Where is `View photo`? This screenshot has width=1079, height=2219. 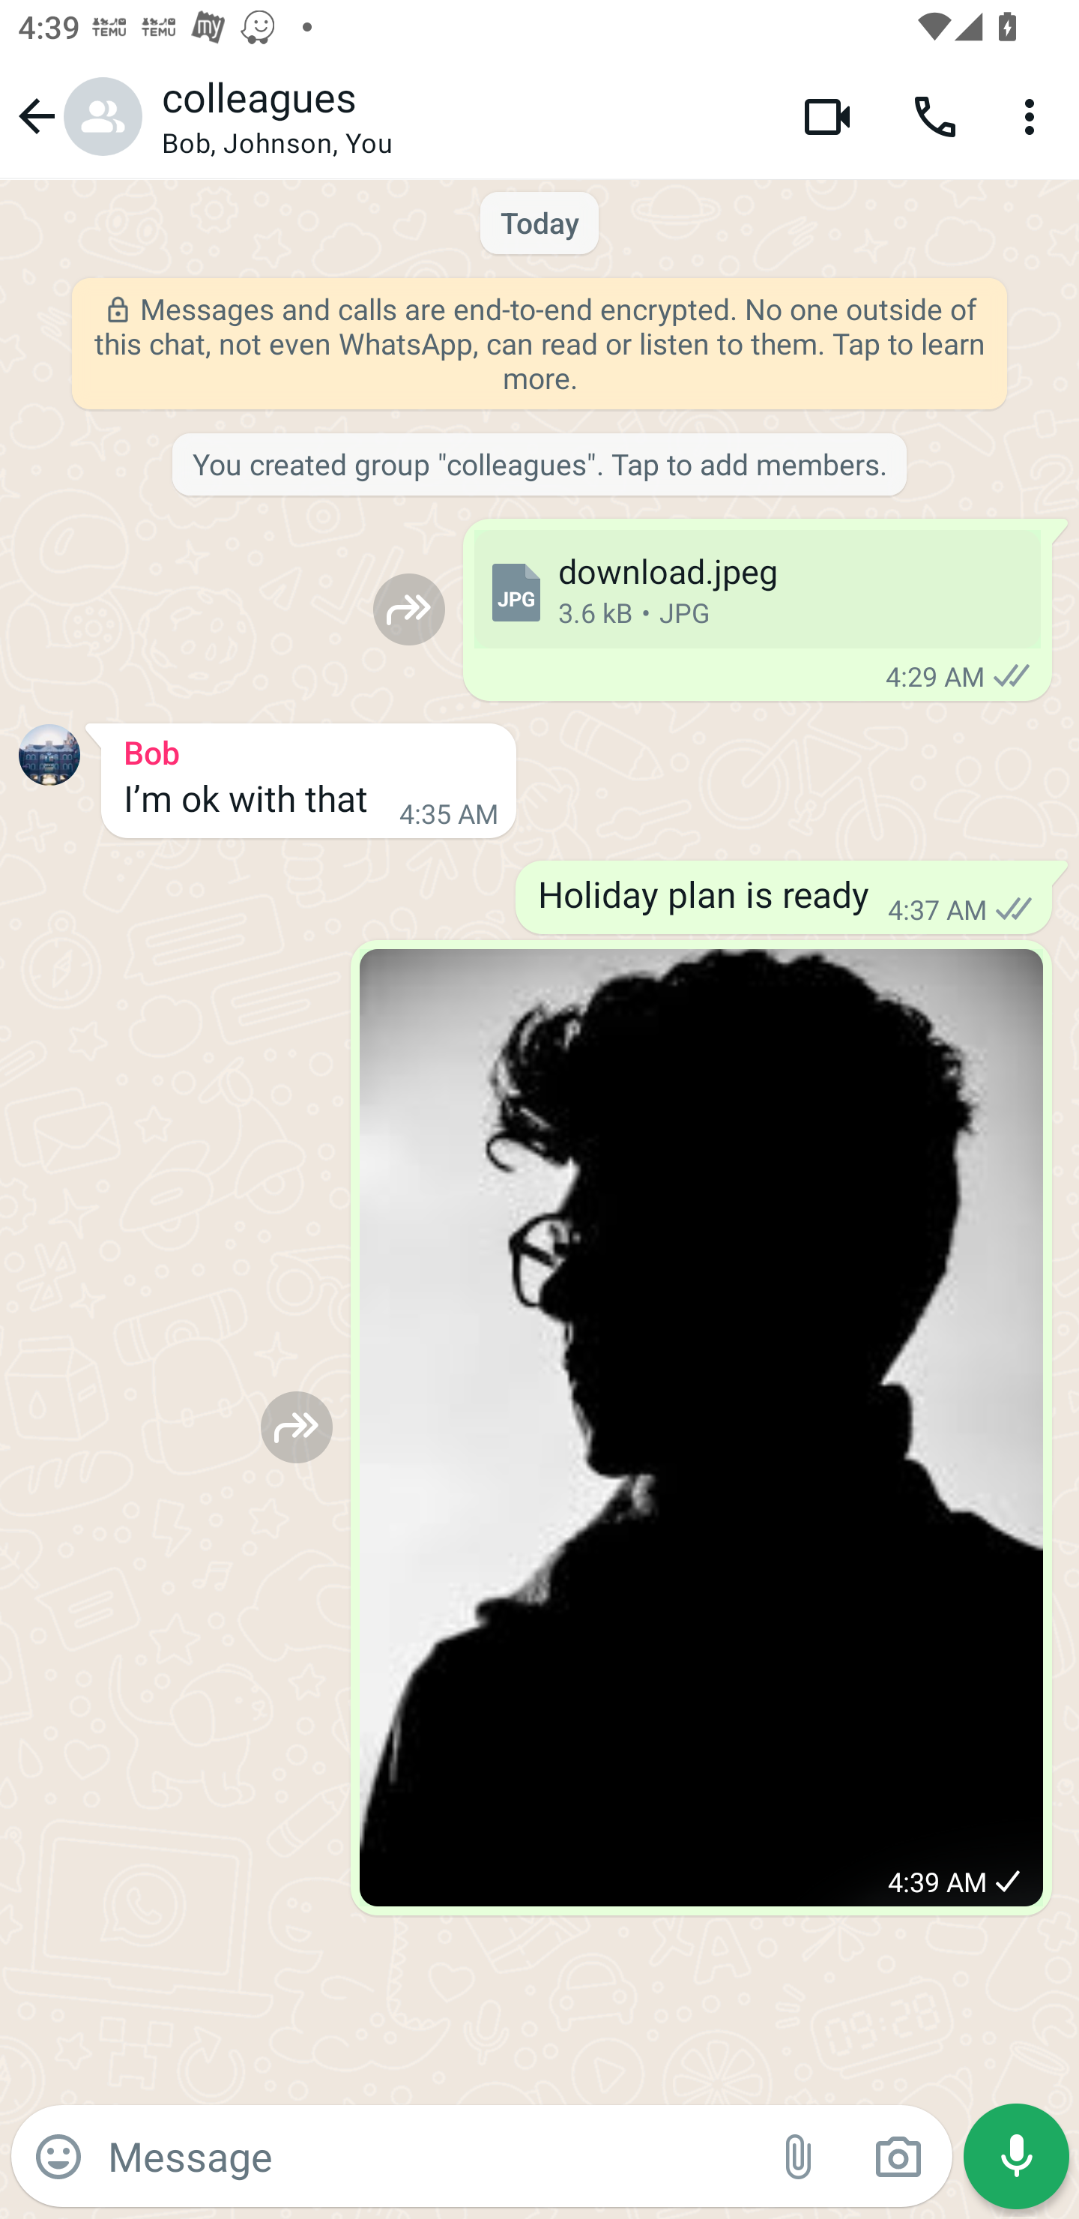
View photo is located at coordinates (701, 1427).